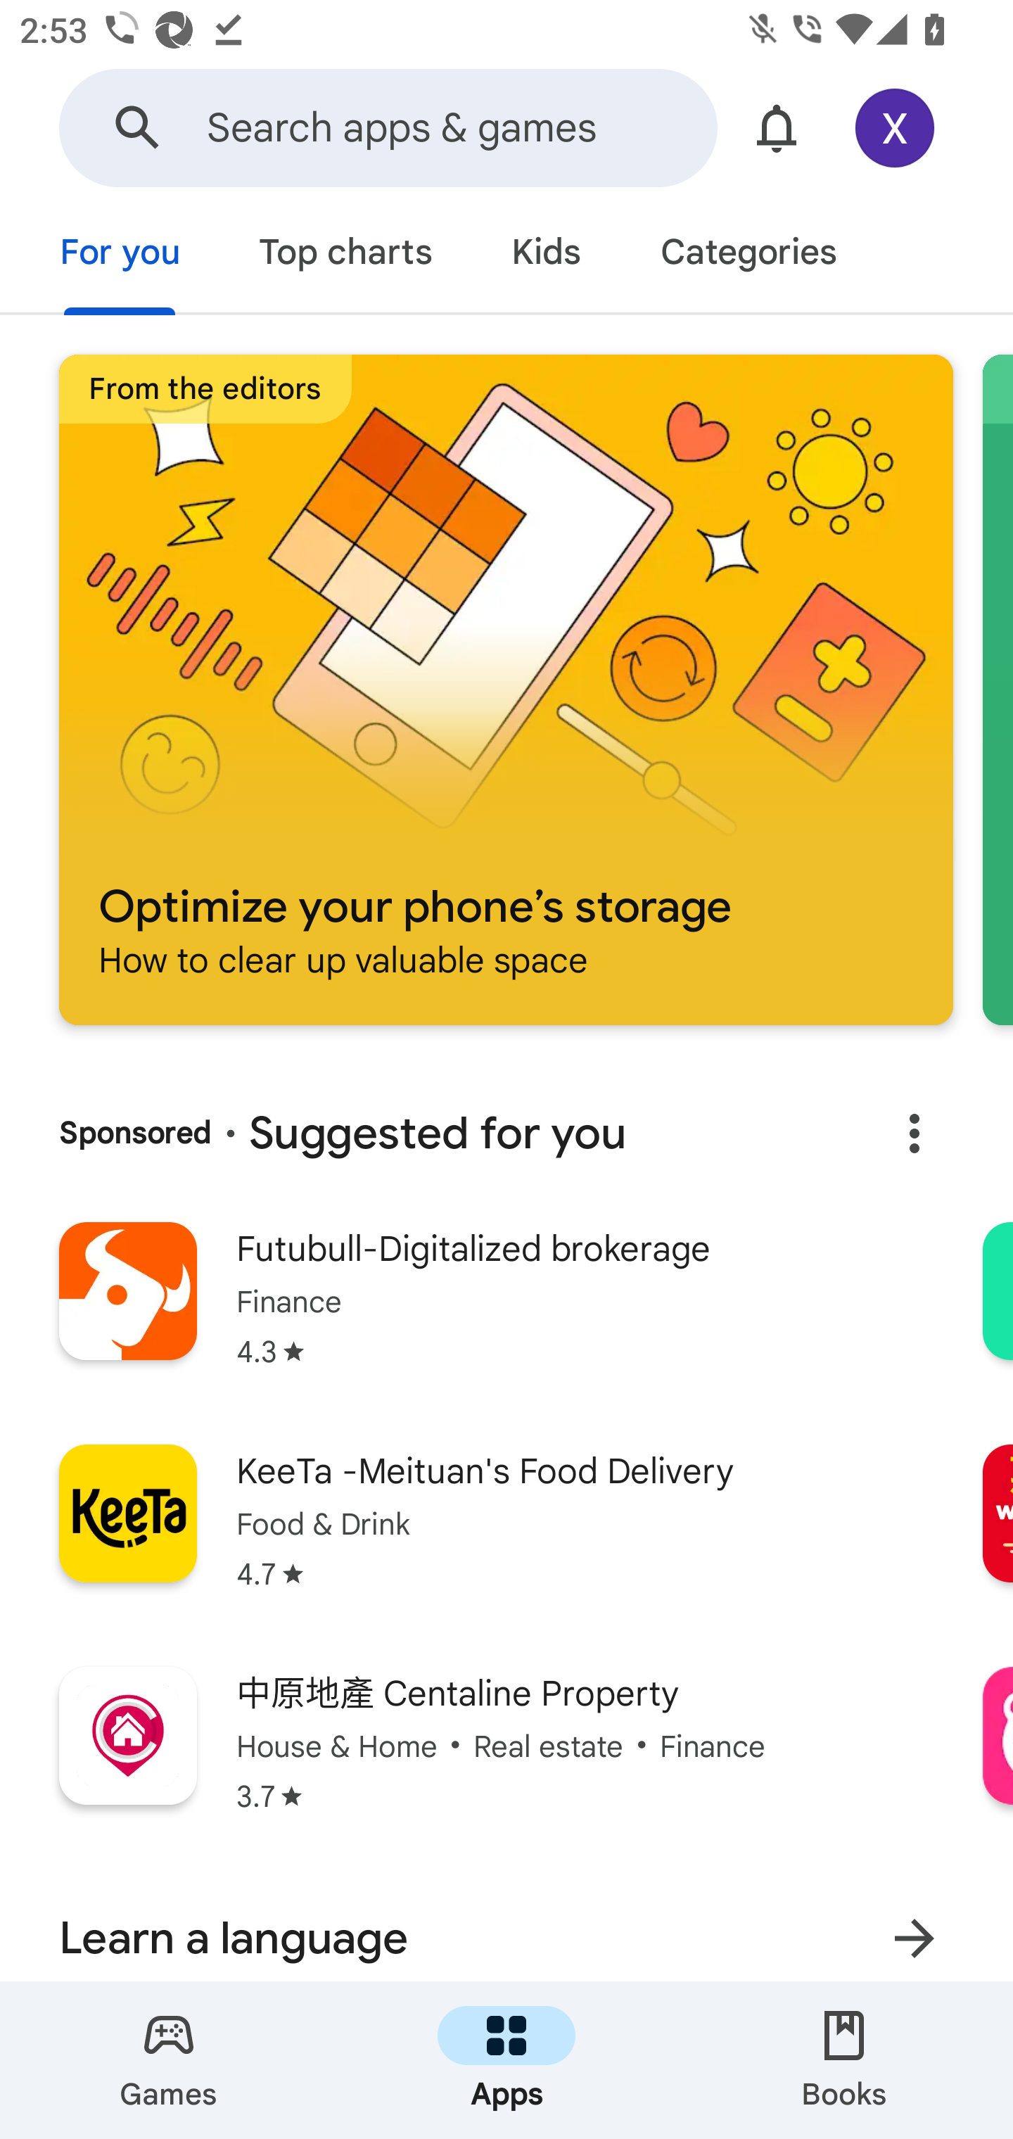 The width and height of the screenshot is (1013, 2139). Describe the element at coordinates (914, 1931) in the screenshot. I see `More results for Learn a language` at that location.